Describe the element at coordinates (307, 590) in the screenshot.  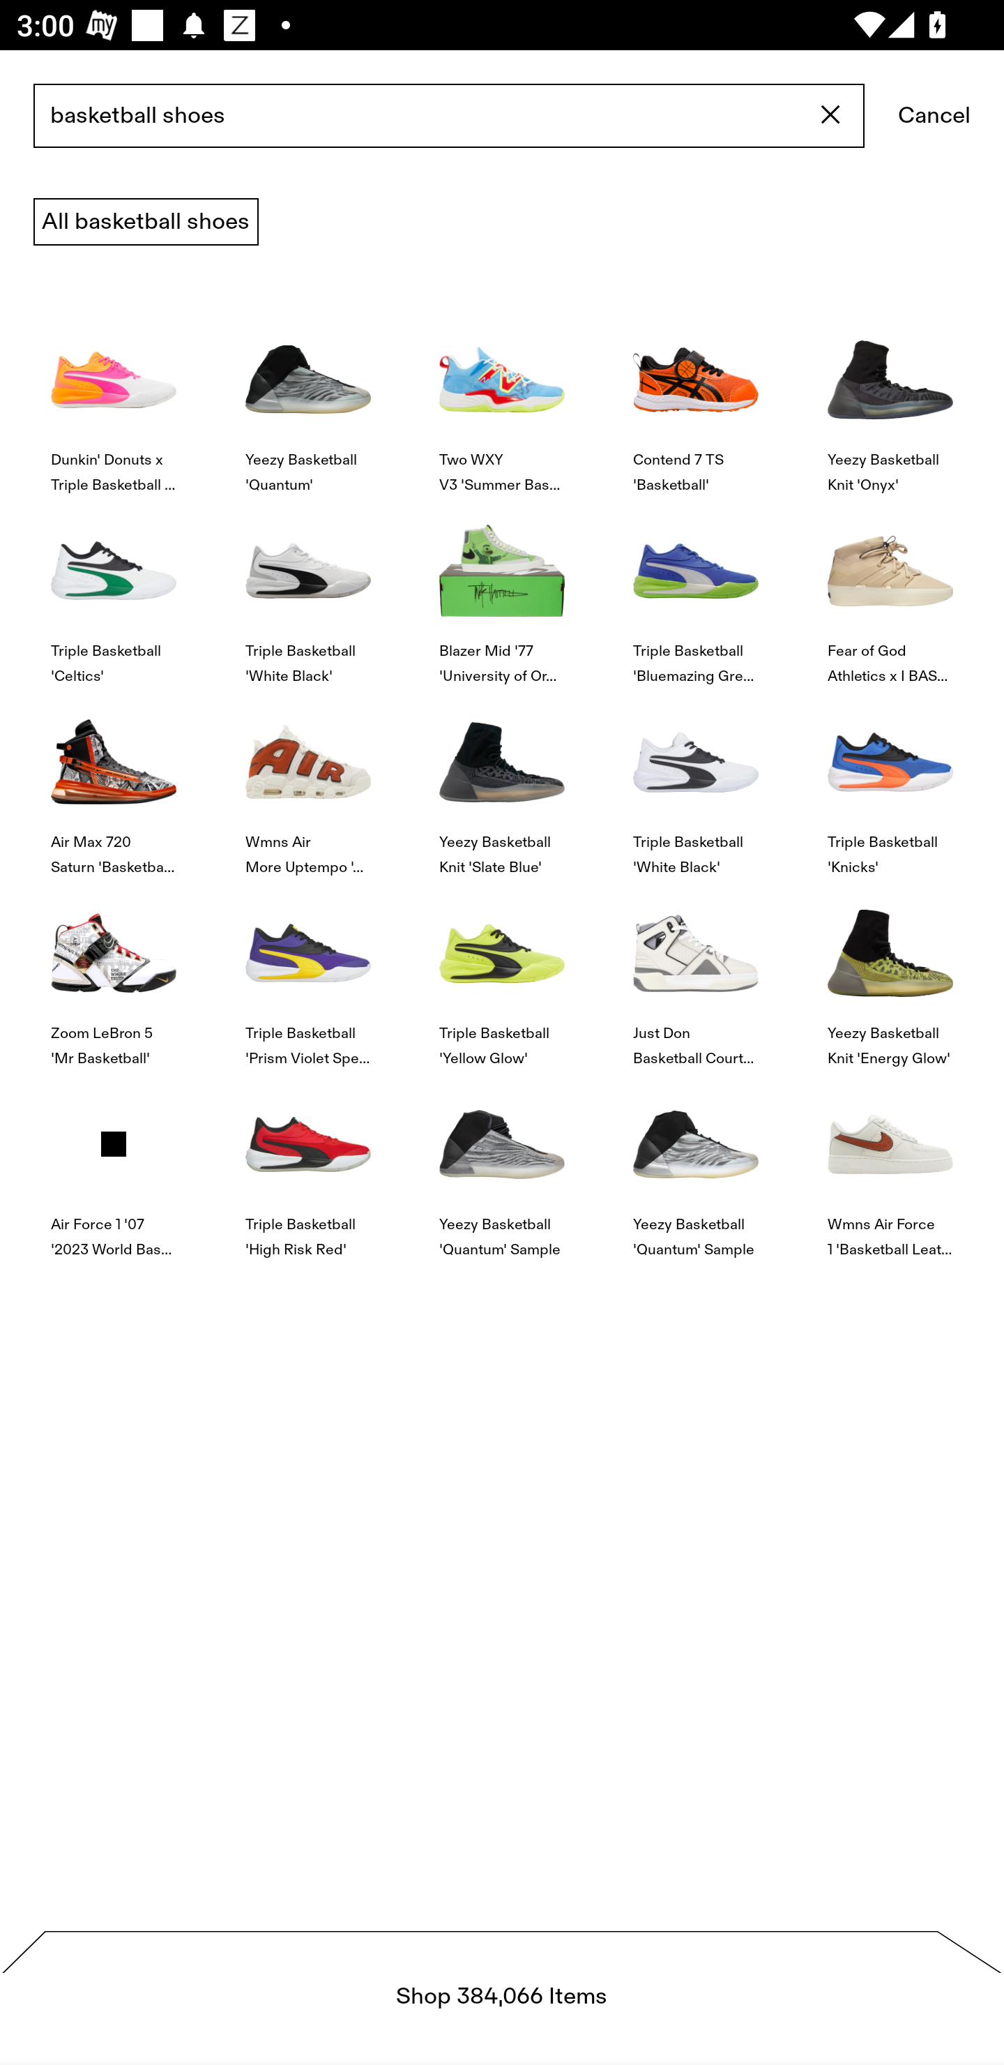
I see `Triple Basketball 'White Black'` at that location.